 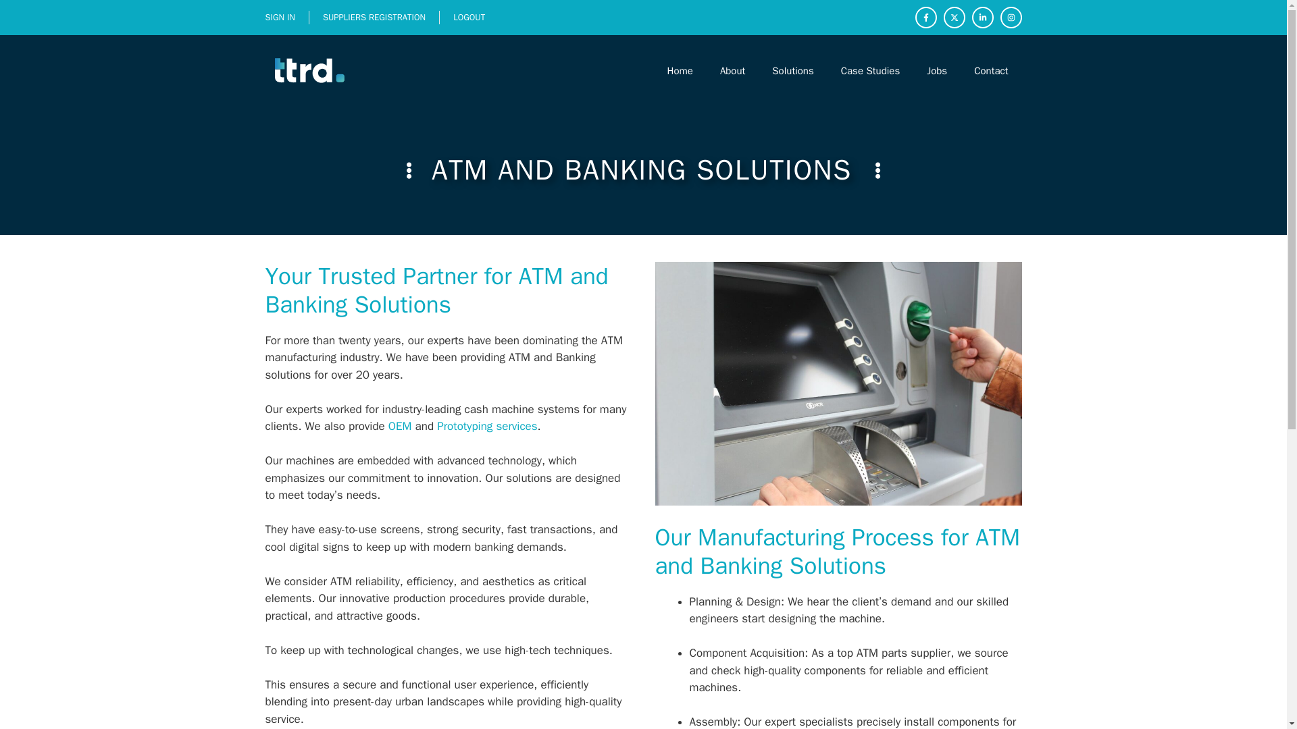 What do you see at coordinates (469, 17) in the screenshot?
I see `LOGOUT` at bounding box center [469, 17].